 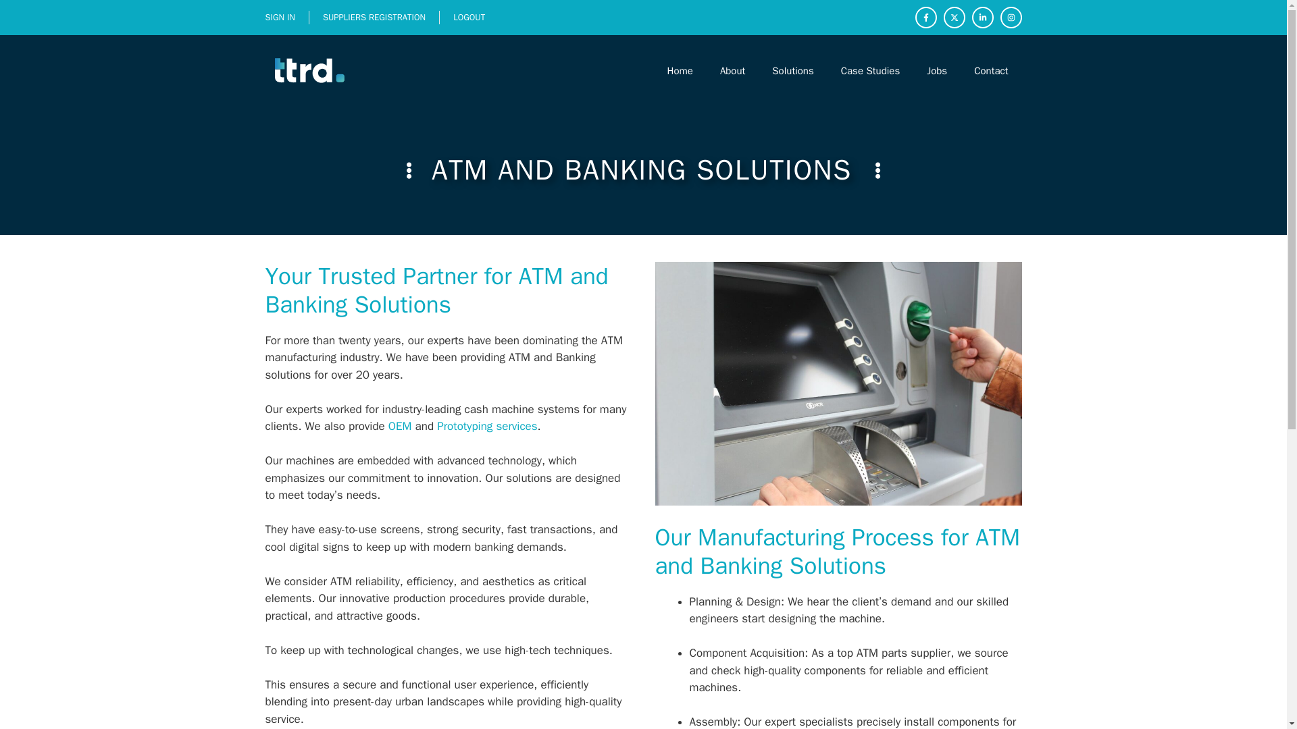 What do you see at coordinates (469, 17) in the screenshot?
I see `LOGOUT` at bounding box center [469, 17].